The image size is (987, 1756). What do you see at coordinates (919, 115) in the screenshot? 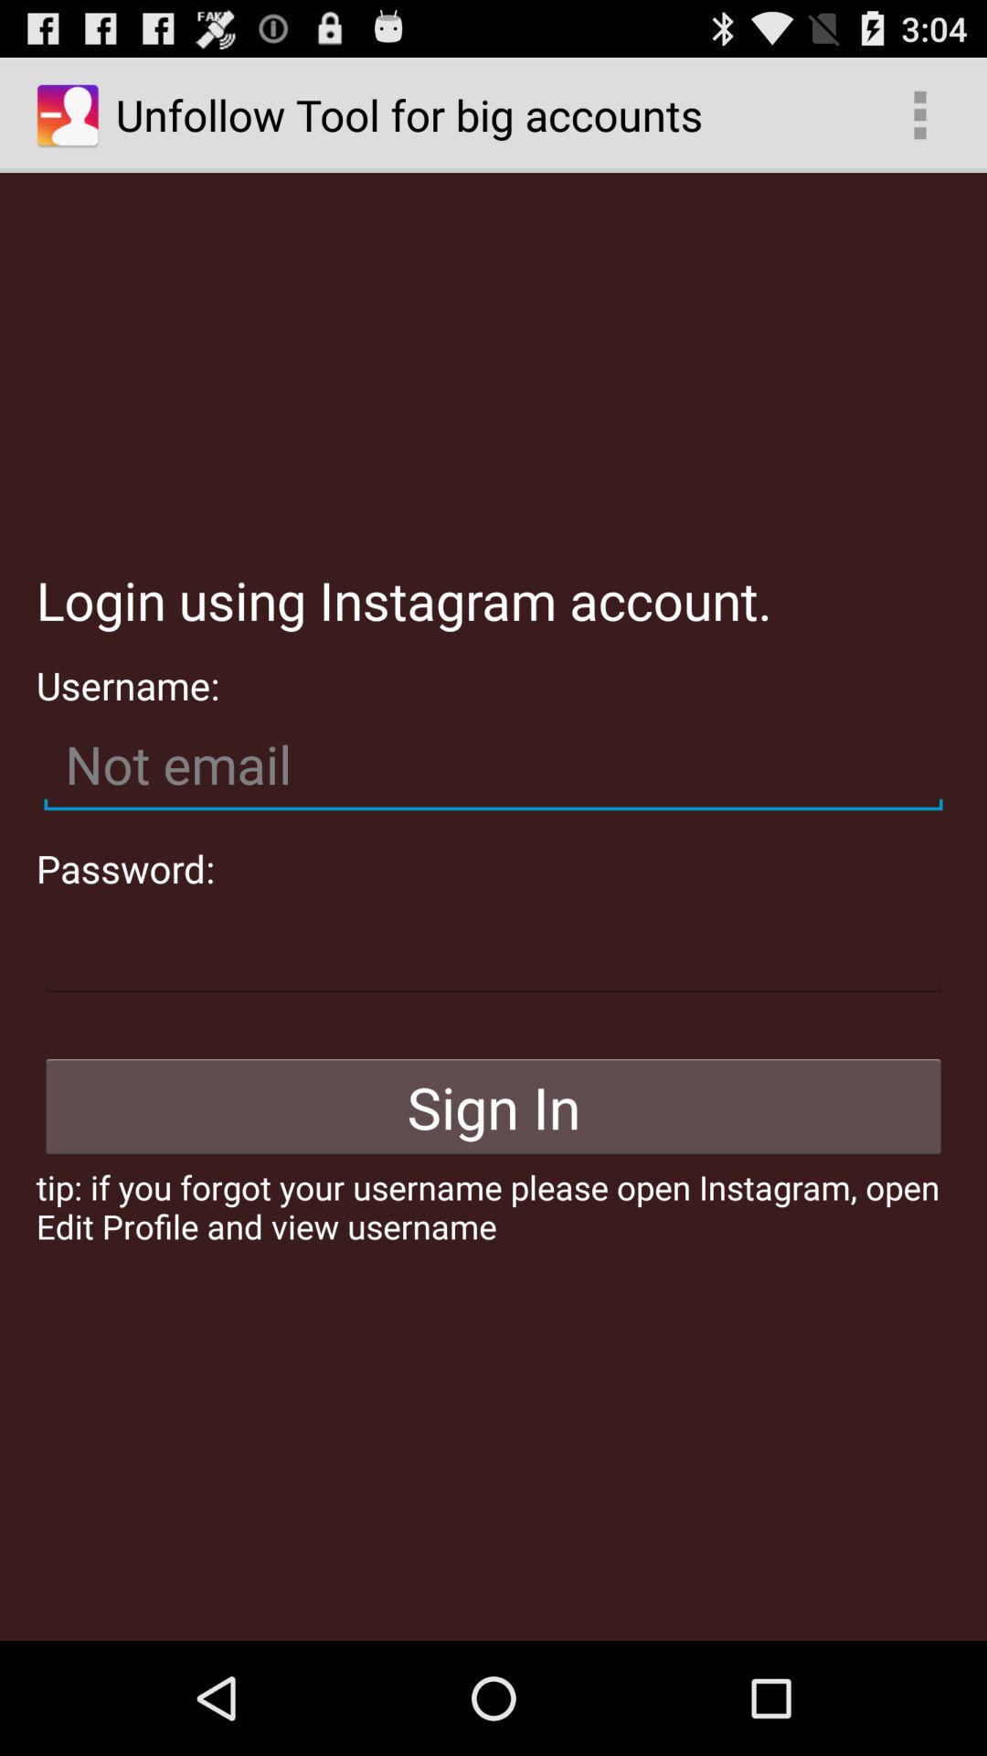
I see `open the icon at the top right corner` at bounding box center [919, 115].